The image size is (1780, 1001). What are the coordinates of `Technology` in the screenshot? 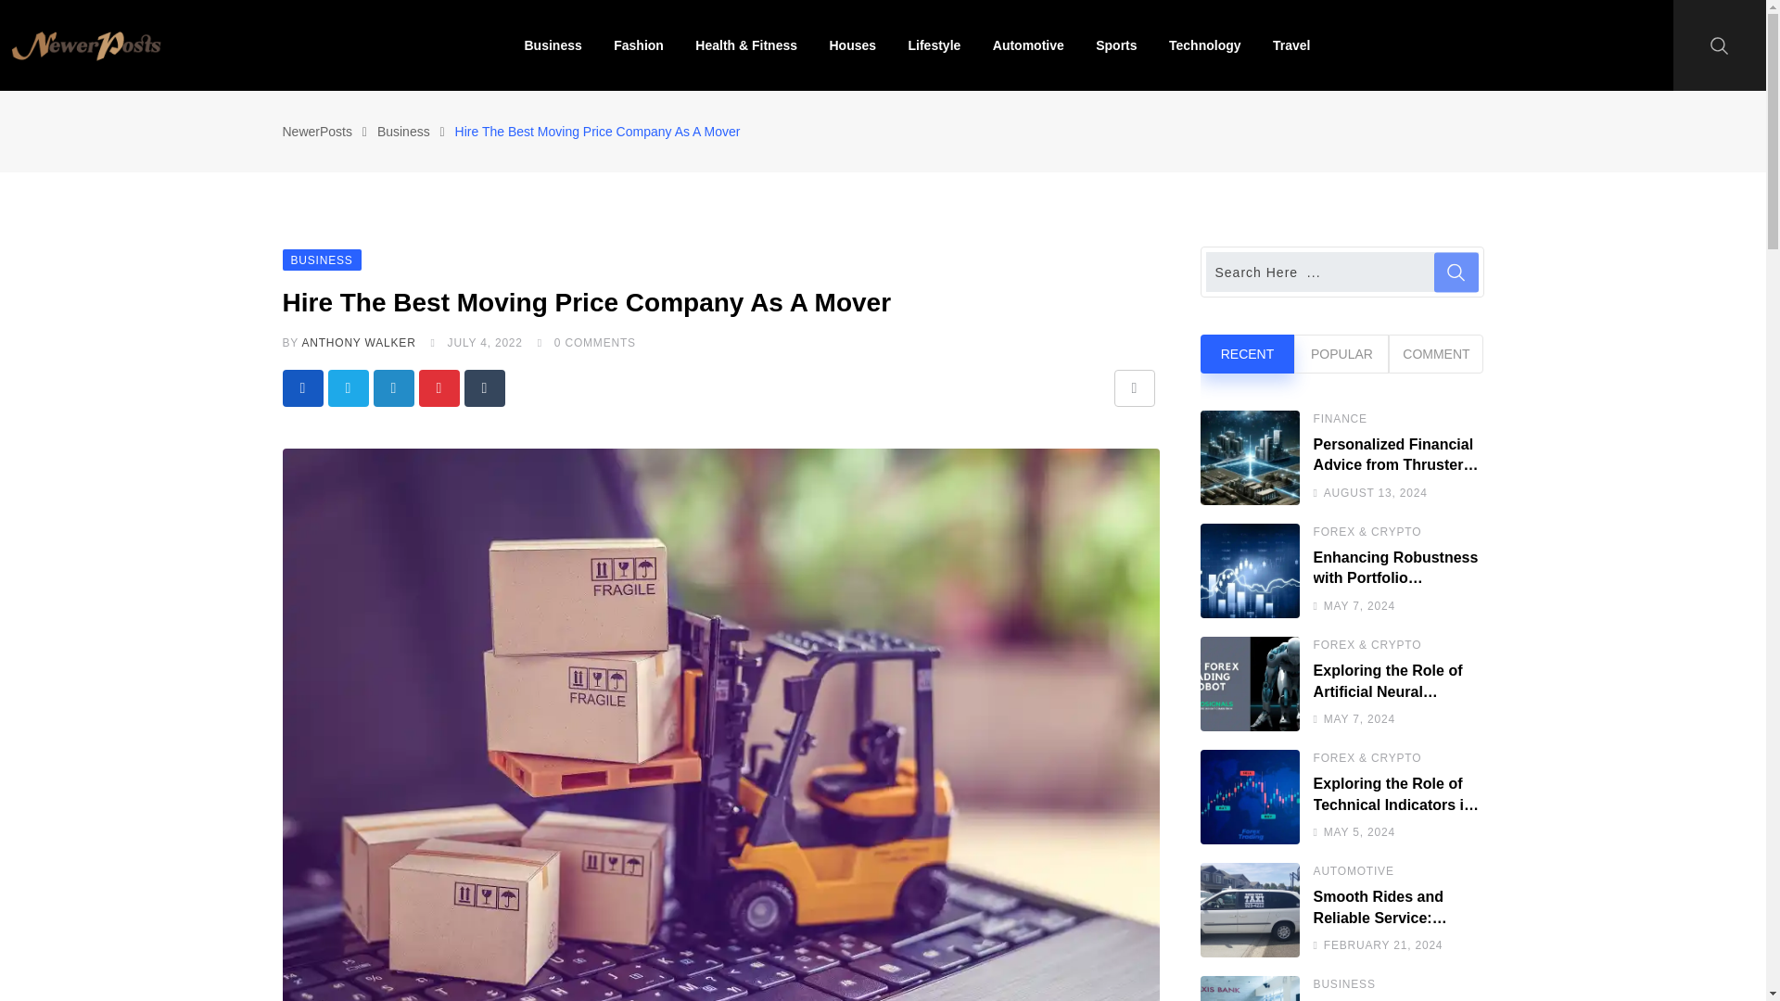 It's located at (1205, 45).